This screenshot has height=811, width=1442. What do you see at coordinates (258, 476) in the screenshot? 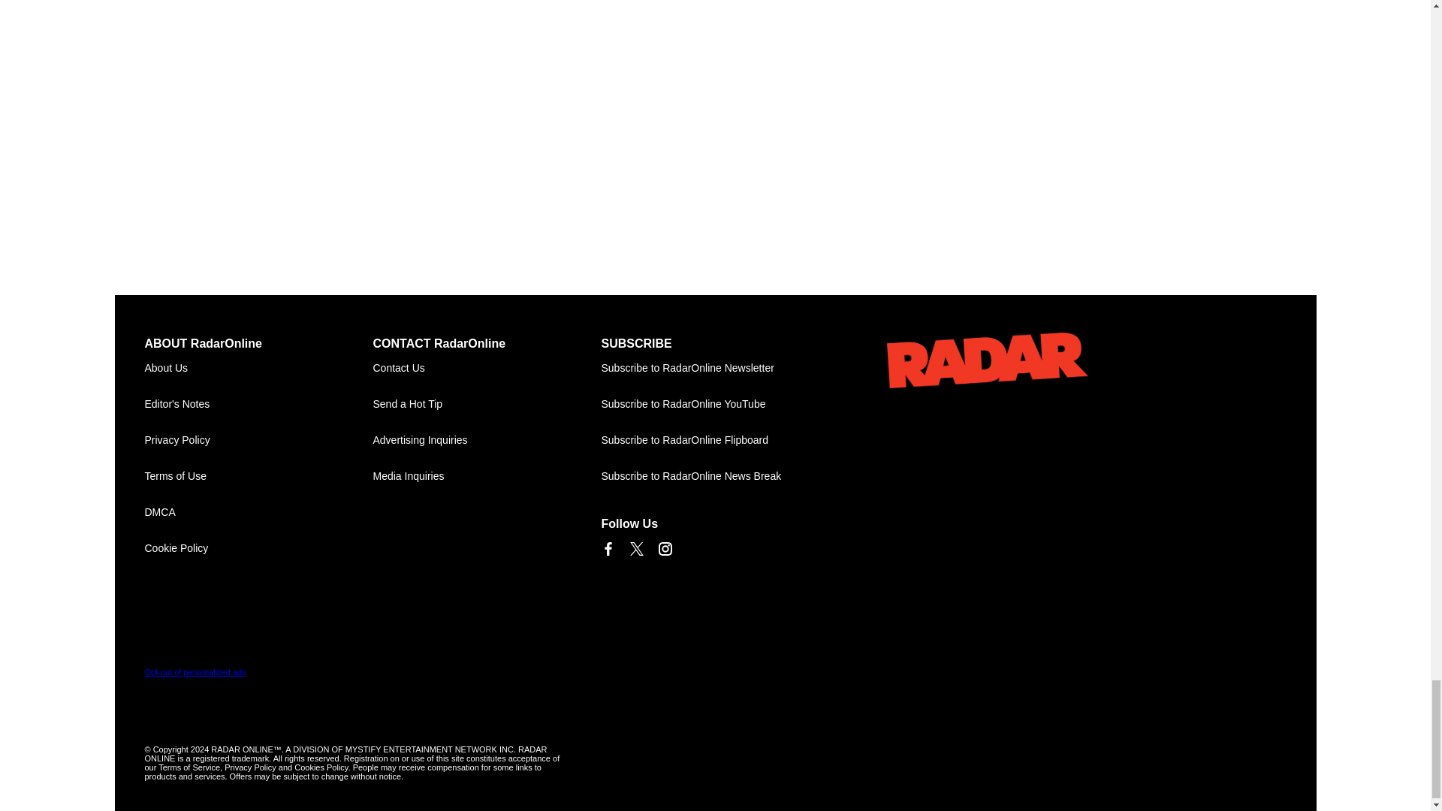
I see `Terms of Use` at bounding box center [258, 476].